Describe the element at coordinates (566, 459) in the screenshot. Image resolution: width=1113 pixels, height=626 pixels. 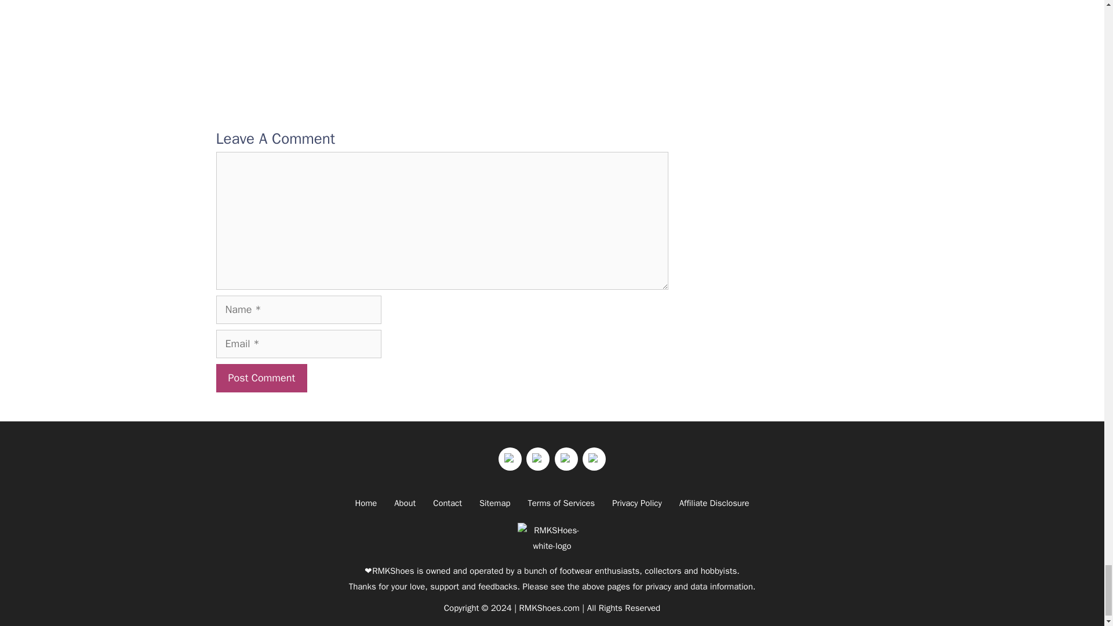
I see `Youtube` at that location.